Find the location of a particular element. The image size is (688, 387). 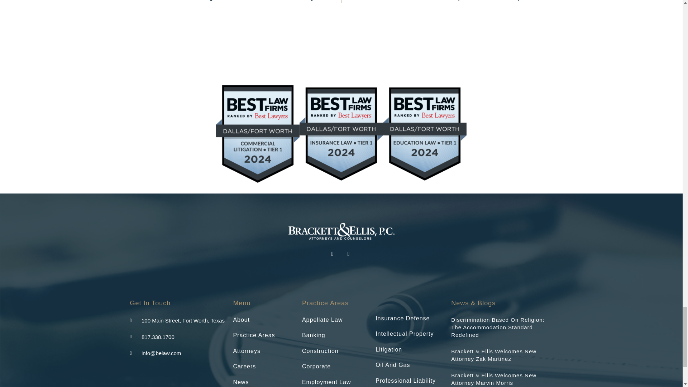

Attorneys is located at coordinates (264, 351).